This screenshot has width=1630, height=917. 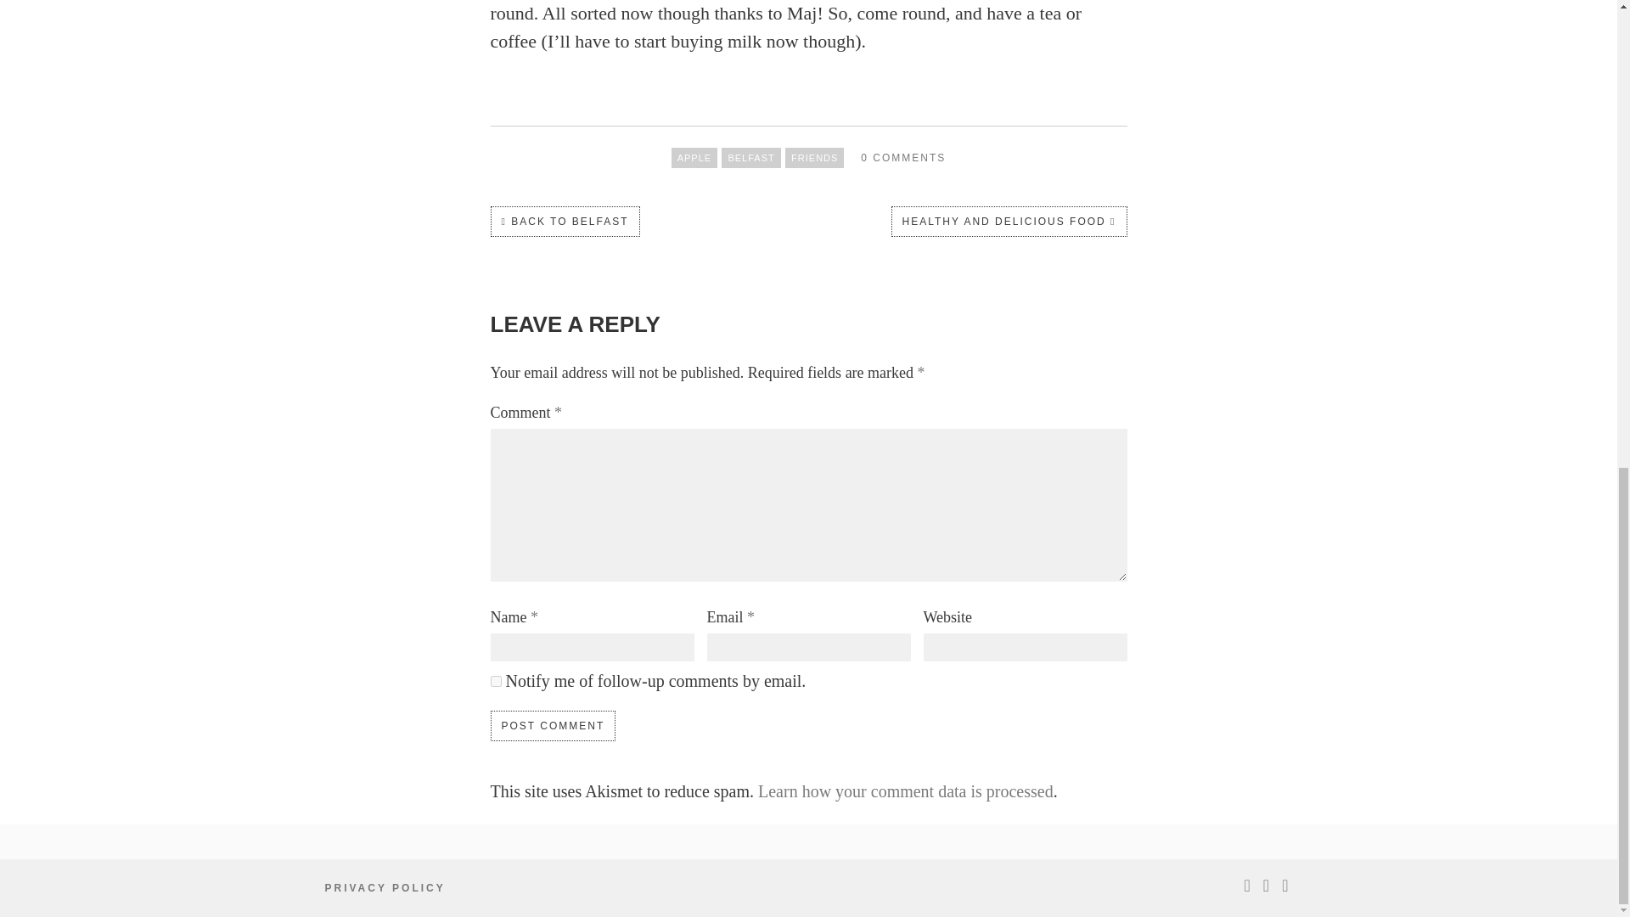 I want to click on Privacy Policy, so click(x=385, y=888).